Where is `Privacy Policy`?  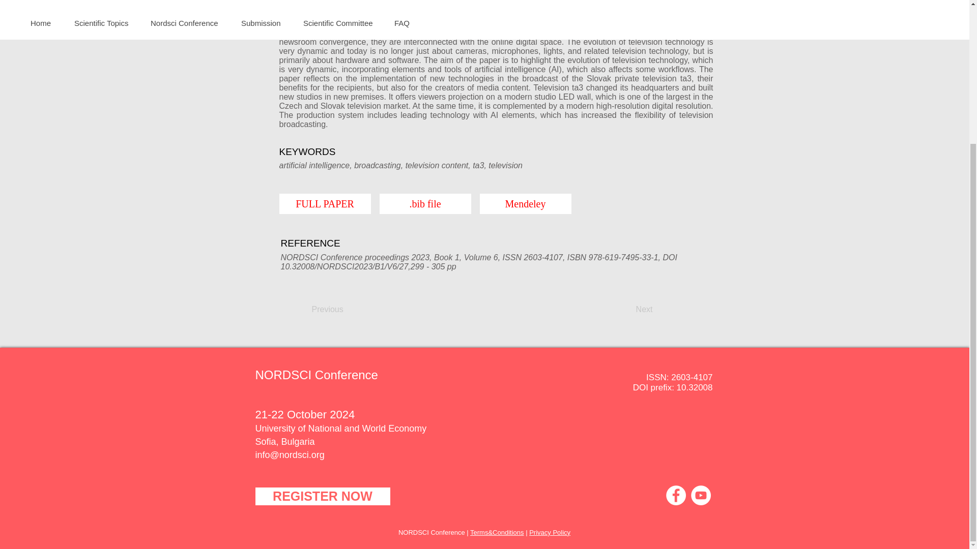 Privacy Policy is located at coordinates (550, 533).